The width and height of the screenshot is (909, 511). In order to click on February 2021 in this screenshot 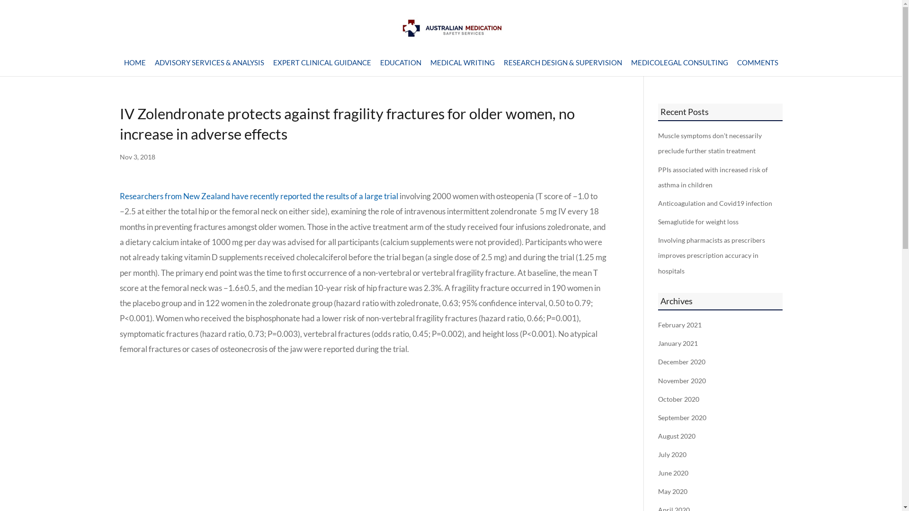, I will do `click(680, 325)`.